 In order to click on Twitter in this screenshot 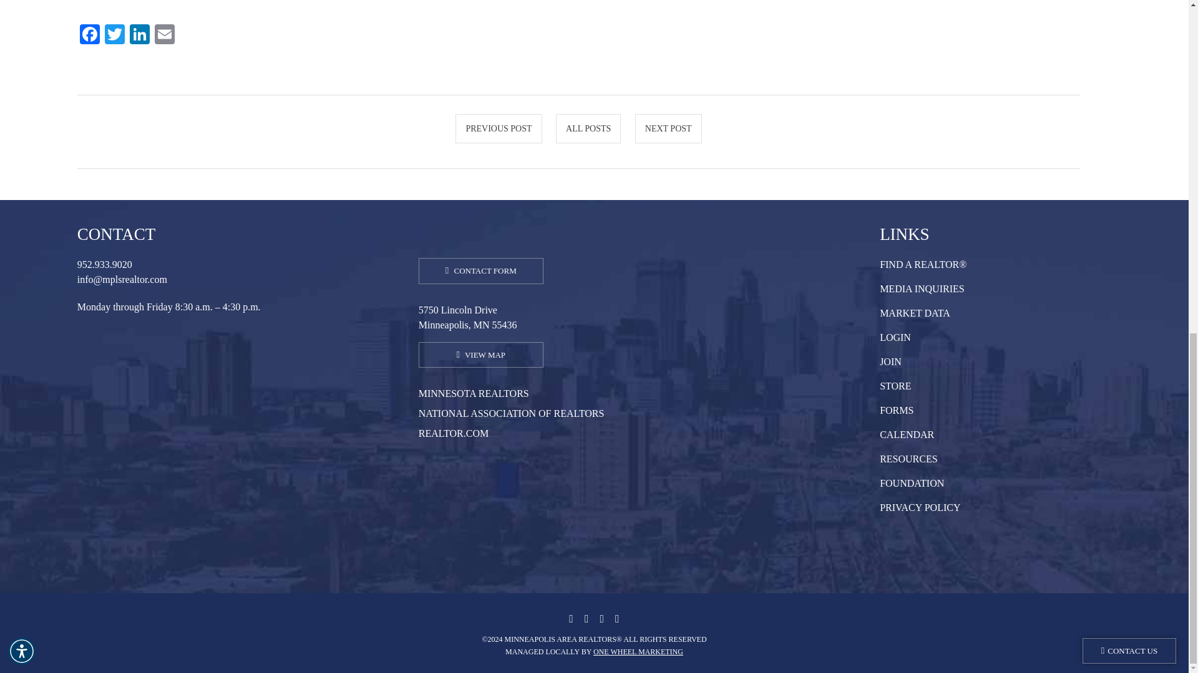, I will do `click(114, 35)`.